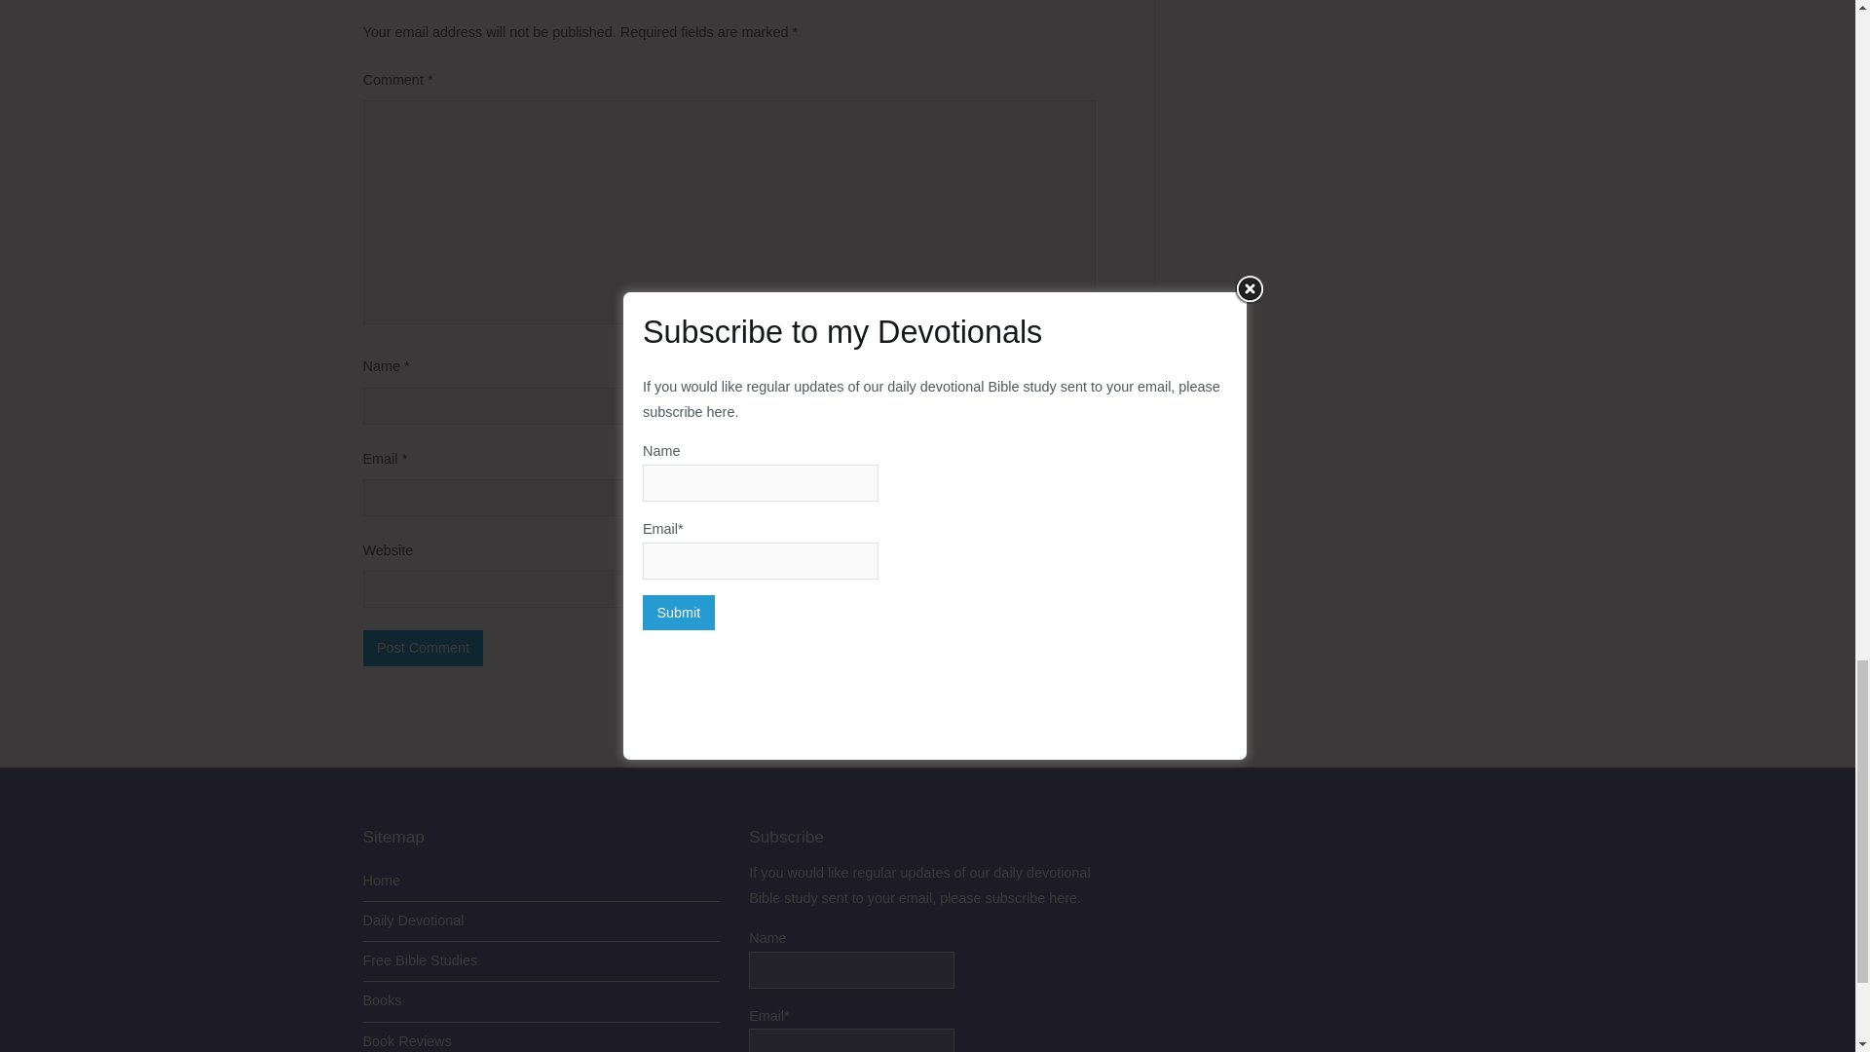 The image size is (1870, 1052). What do you see at coordinates (542, 920) in the screenshot?
I see `Daily Devotional` at bounding box center [542, 920].